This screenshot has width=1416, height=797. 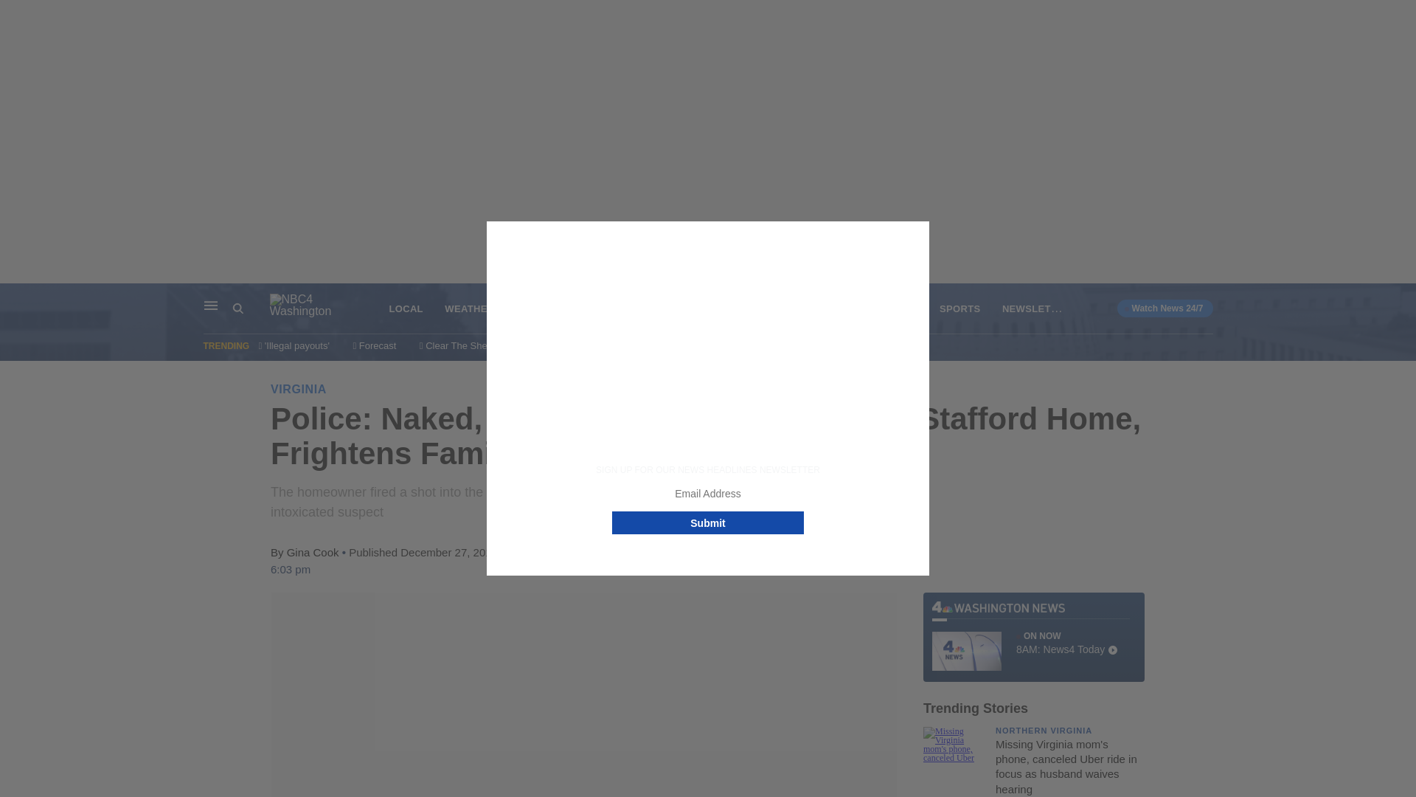 What do you see at coordinates (1040, 308) in the screenshot?
I see `POLITICS` at bounding box center [1040, 308].